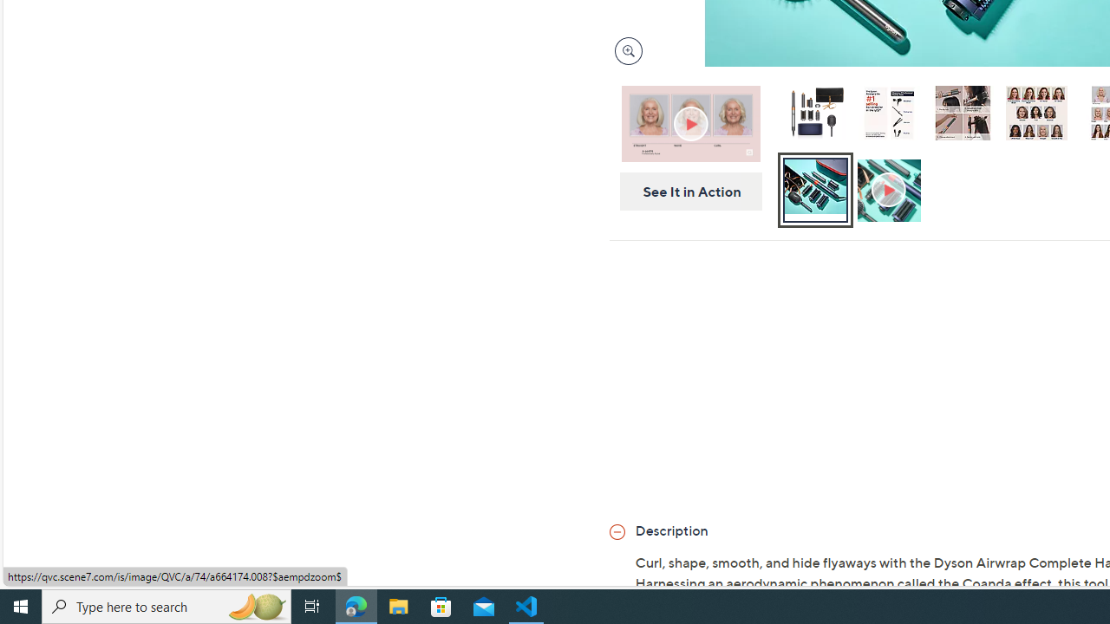  I want to click on On-Air Presentation, so click(690, 123).